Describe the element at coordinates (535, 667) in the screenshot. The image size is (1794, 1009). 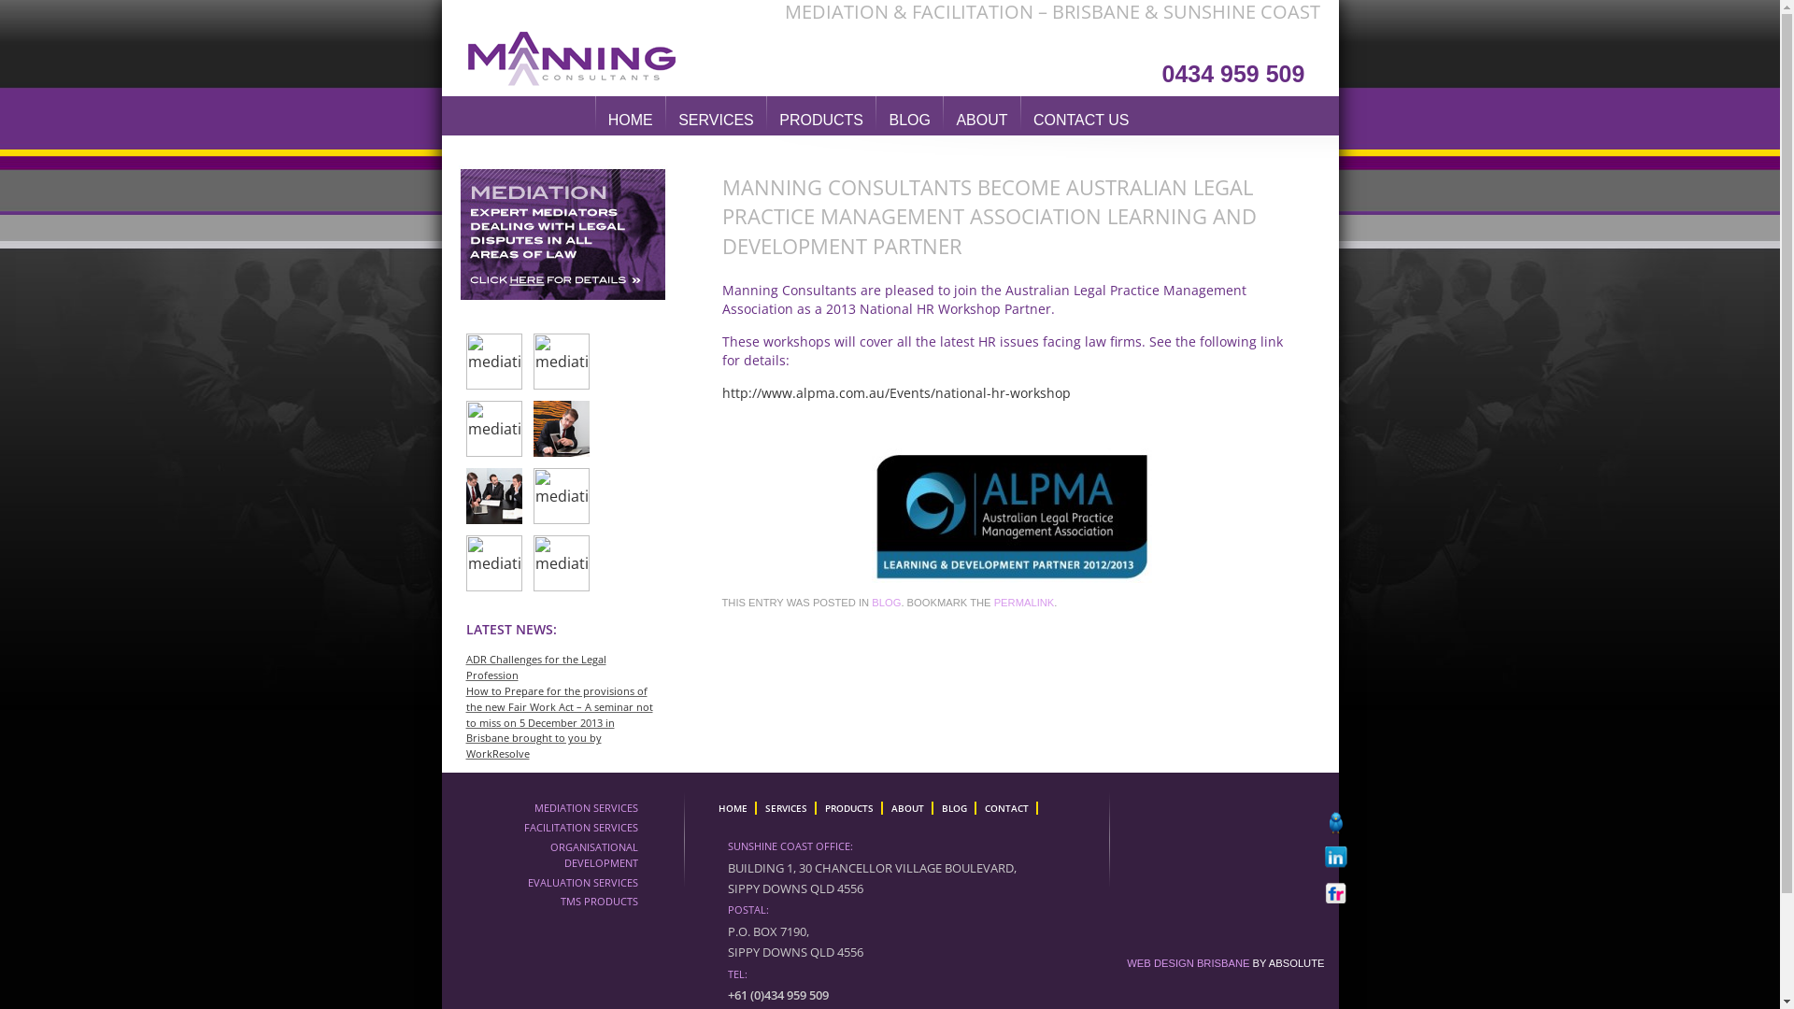
I see `ADR Challenges for the Legal Profession` at that location.